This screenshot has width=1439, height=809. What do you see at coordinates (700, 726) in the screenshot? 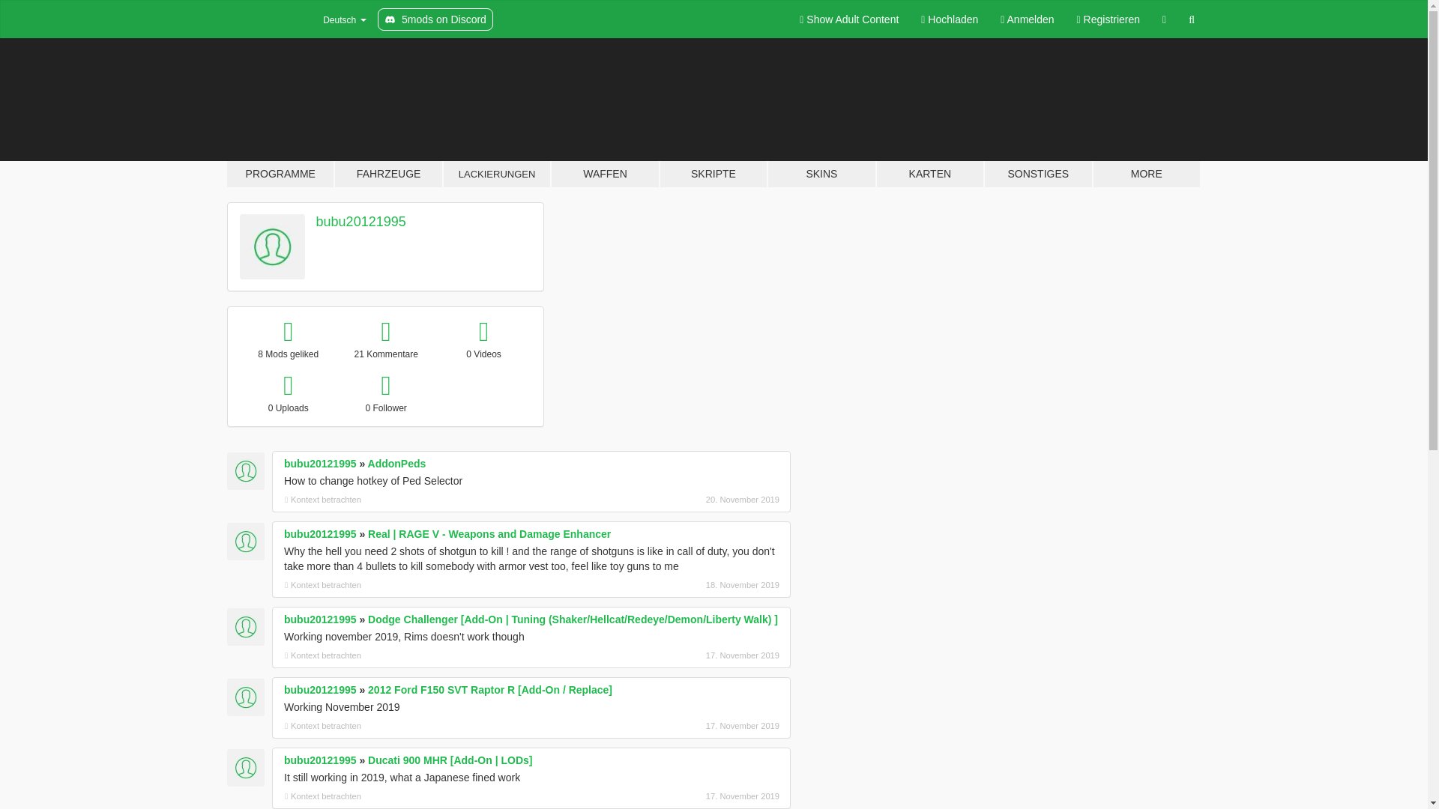
I see `Sonntag, 17. November 2019, 14:01 Uhr` at bounding box center [700, 726].